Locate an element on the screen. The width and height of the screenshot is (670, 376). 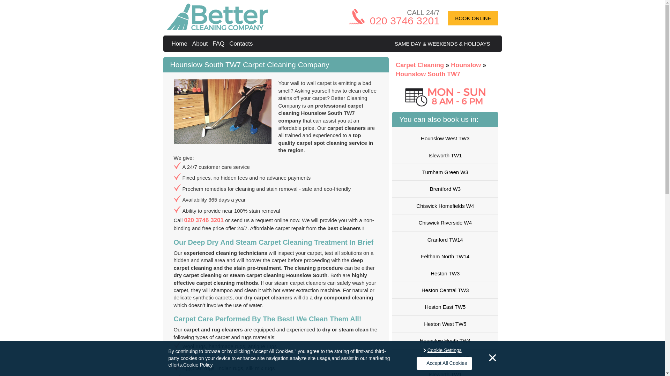
Better Cleaning Company is located at coordinates (217, 28).